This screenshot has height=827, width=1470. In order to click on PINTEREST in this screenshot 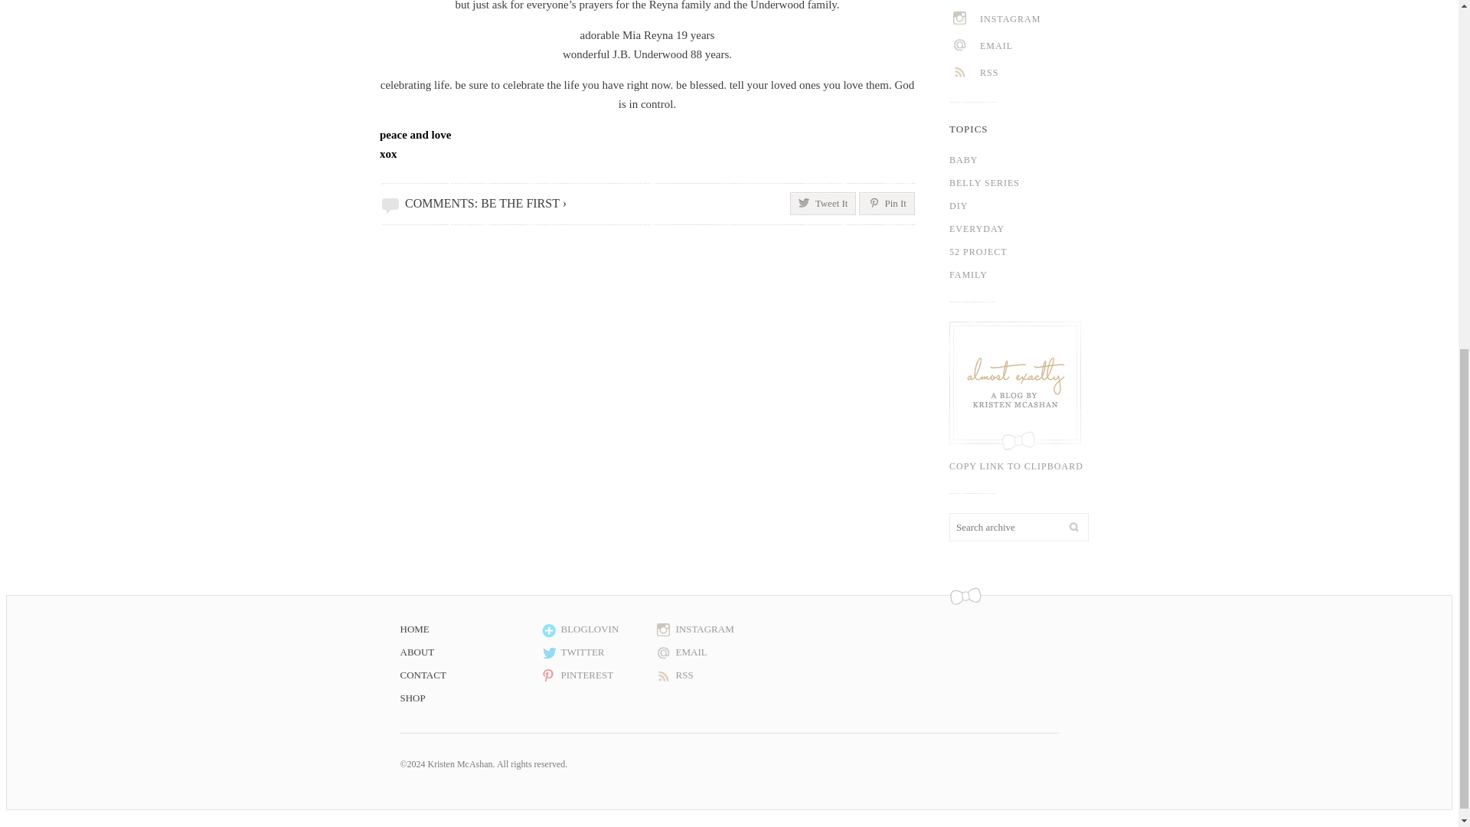, I will do `click(1037, 3)`.